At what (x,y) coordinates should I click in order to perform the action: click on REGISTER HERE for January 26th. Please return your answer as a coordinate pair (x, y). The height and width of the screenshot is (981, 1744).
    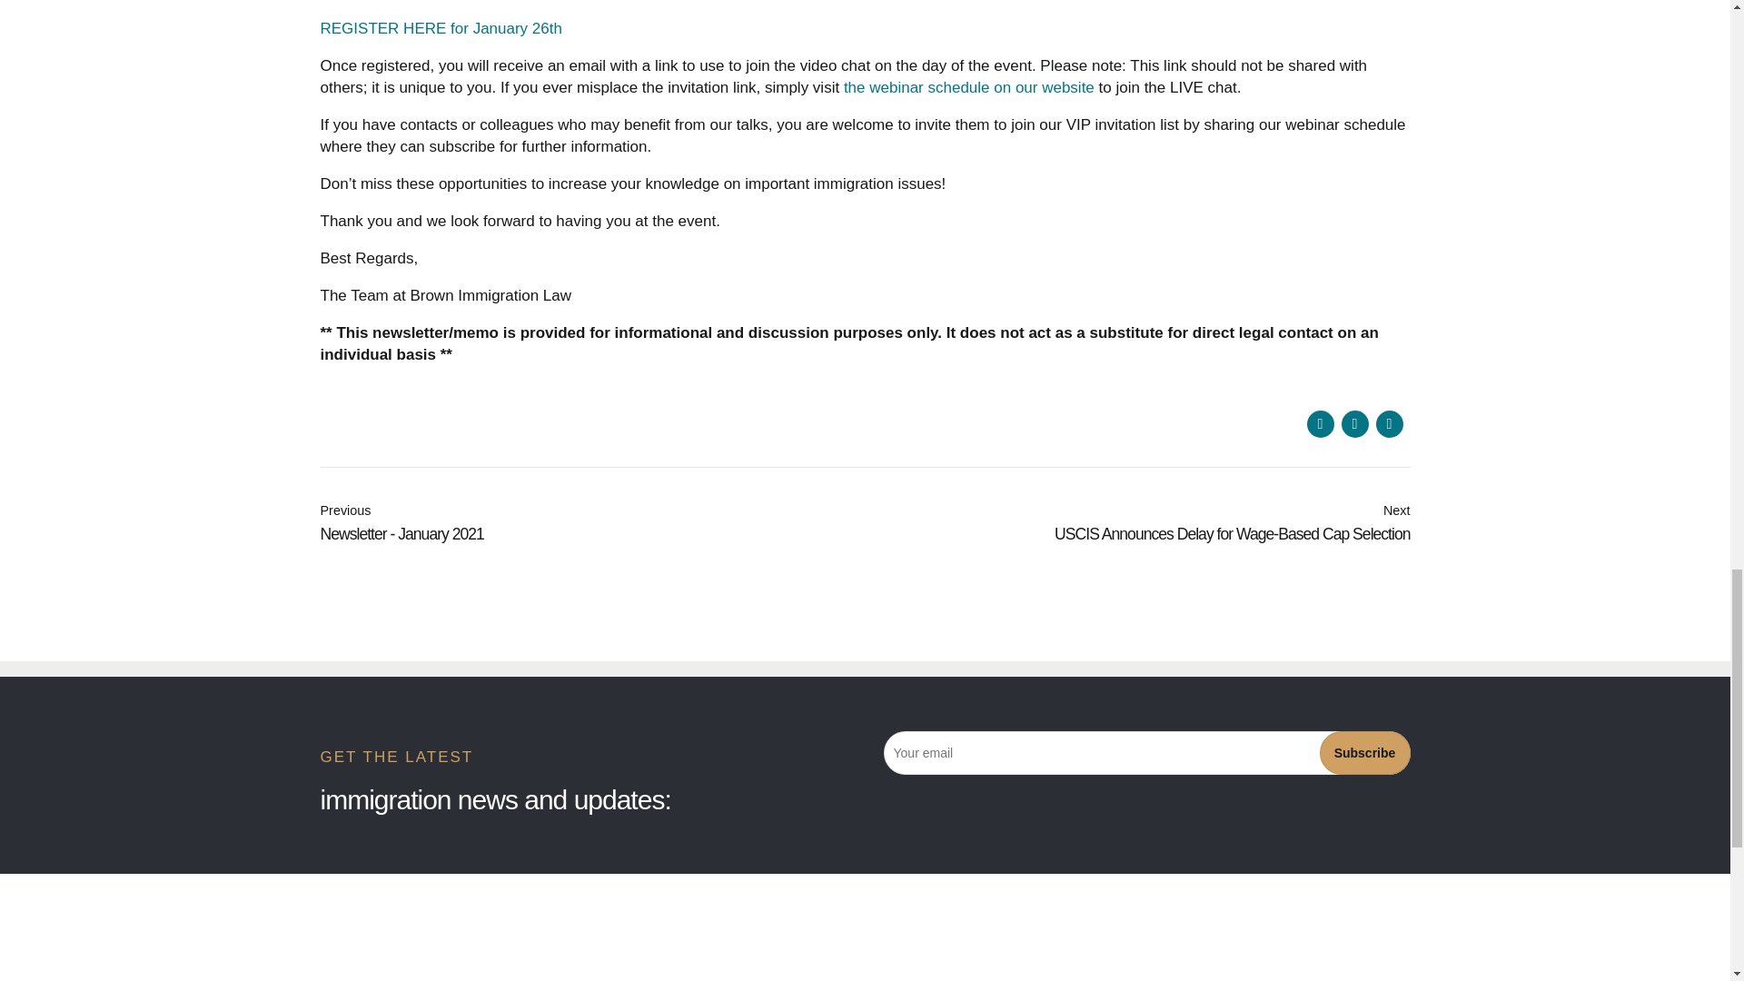
    Looking at the image, I should click on (440, 28).